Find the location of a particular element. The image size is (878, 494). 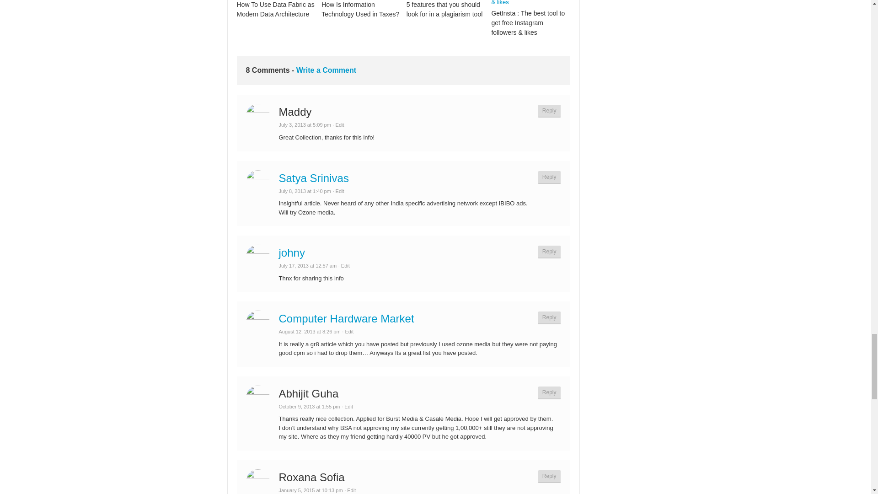

Monday, July 8, 2013, 1:40 pm is located at coordinates (305, 191).